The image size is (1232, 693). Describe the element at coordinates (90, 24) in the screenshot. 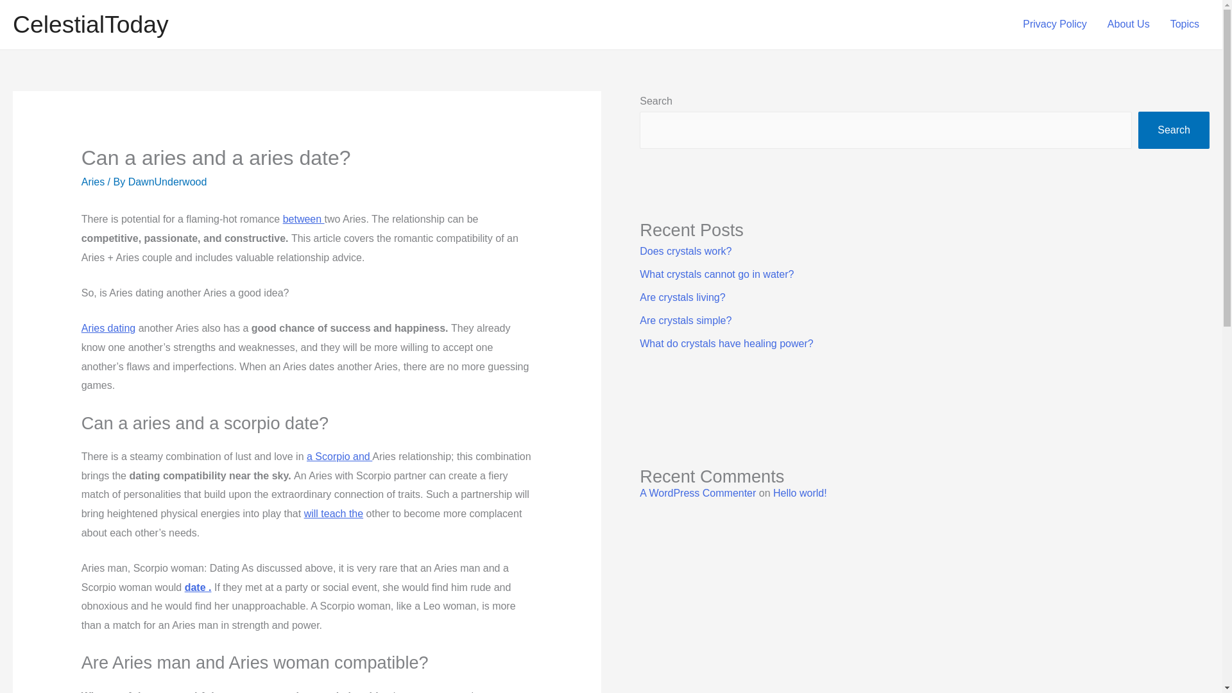

I see `CelestialToday` at that location.